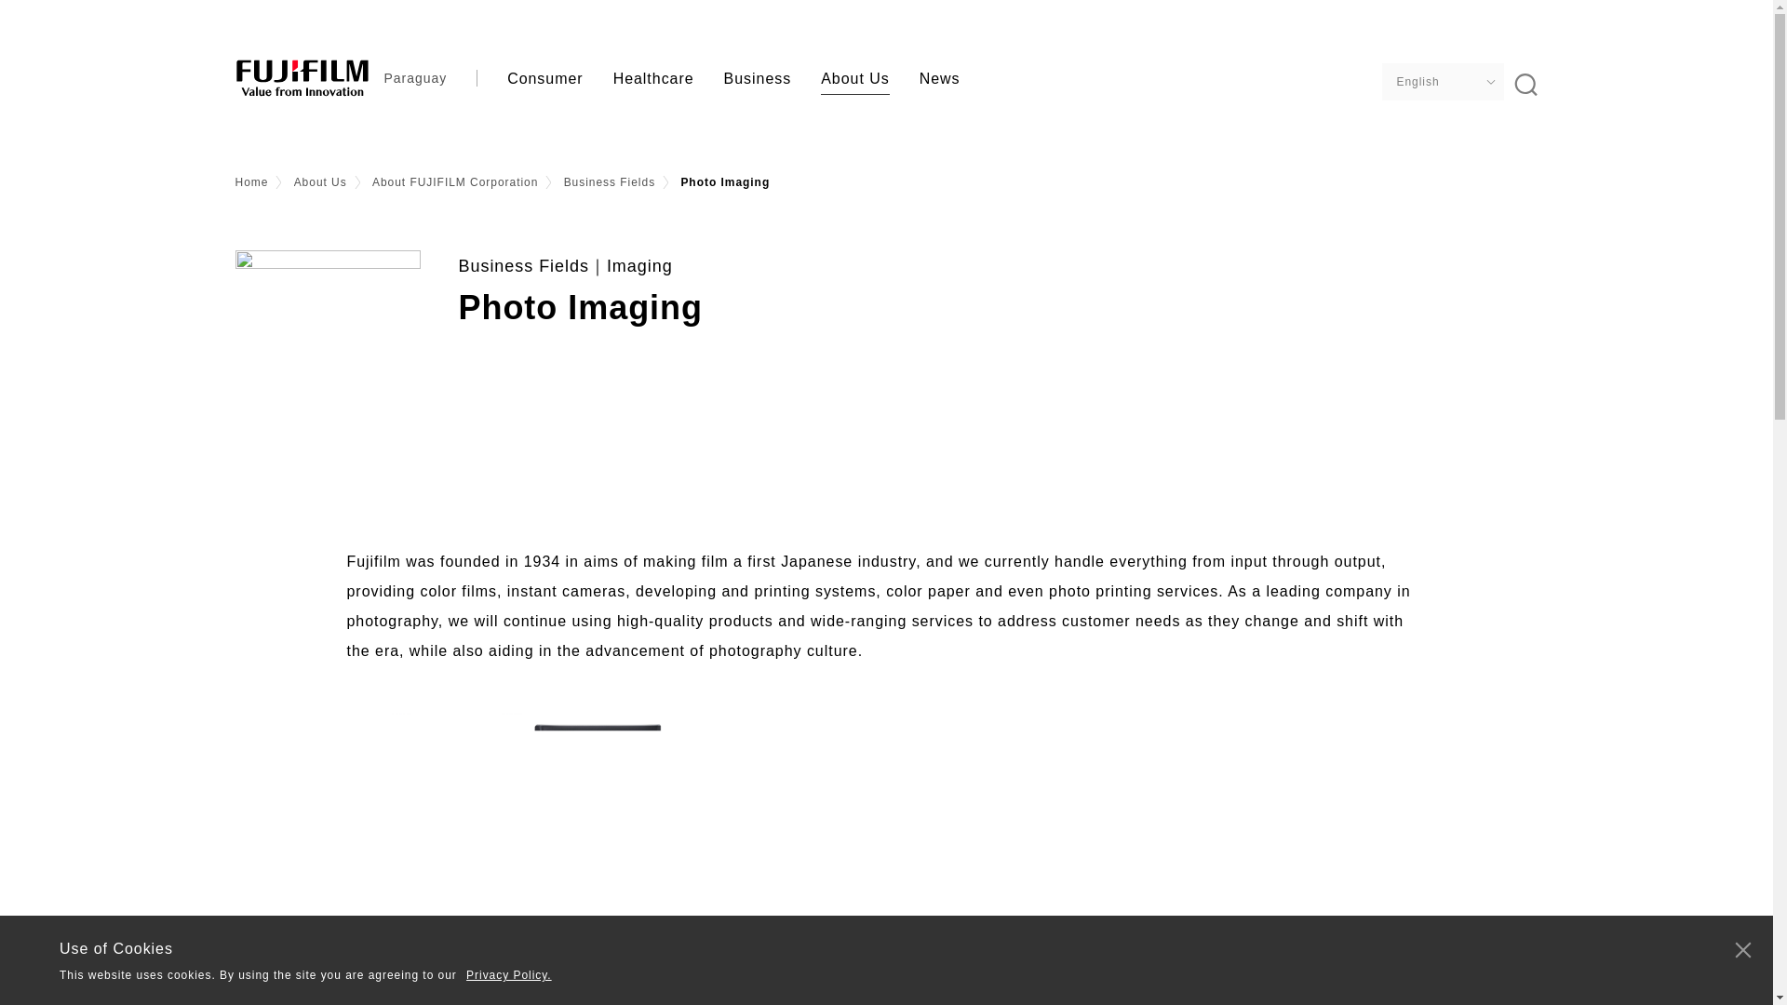 This screenshot has height=1005, width=1787. Describe the element at coordinates (545, 78) in the screenshot. I see `Consumer` at that location.